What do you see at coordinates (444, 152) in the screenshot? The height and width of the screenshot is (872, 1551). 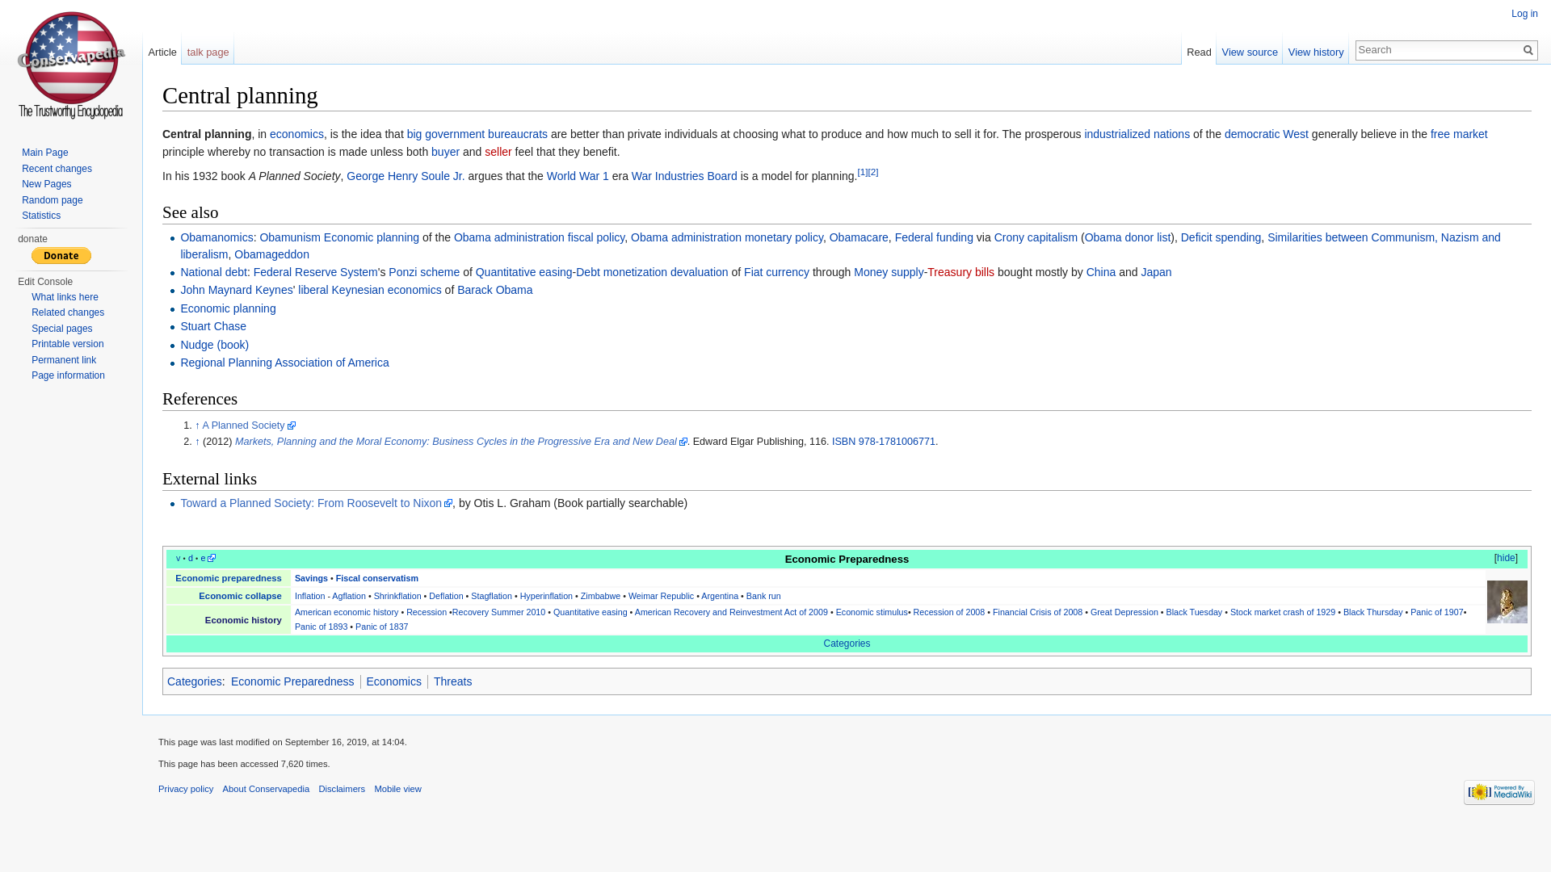 I see `Buyer` at bounding box center [444, 152].